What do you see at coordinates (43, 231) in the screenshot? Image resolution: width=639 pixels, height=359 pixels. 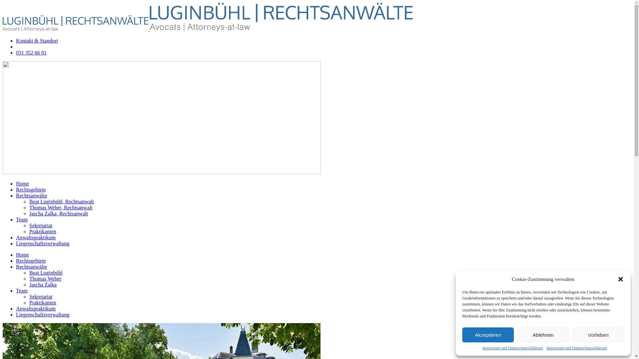 I see `Praktikanten` at bounding box center [43, 231].